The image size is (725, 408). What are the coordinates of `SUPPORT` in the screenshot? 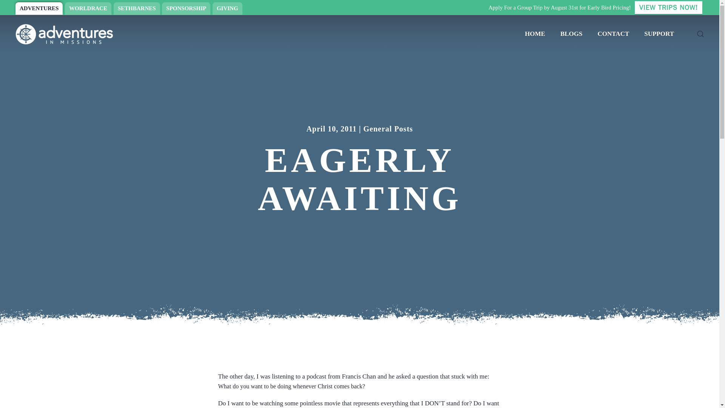 It's located at (659, 34).